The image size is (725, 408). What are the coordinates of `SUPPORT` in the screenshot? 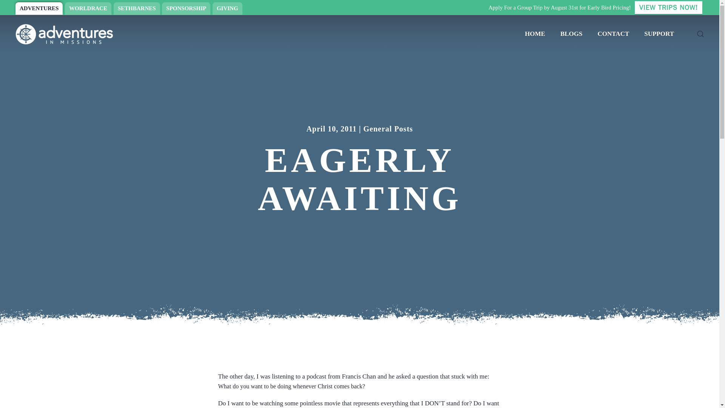 It's located at (659, 34).